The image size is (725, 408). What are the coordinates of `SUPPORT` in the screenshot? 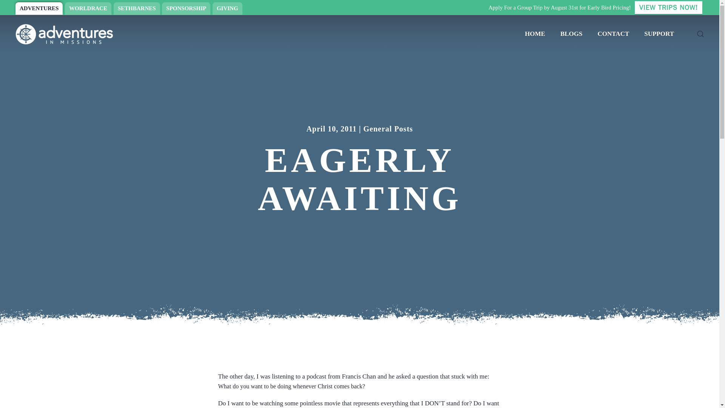 It's located at (659, 34).